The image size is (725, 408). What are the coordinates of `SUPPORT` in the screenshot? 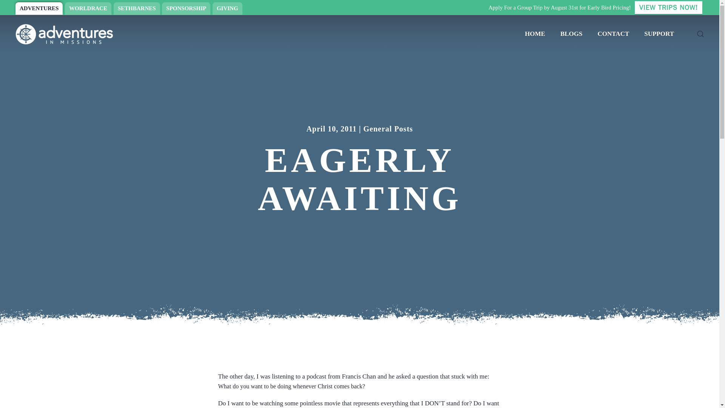 It's located at (659, 34).